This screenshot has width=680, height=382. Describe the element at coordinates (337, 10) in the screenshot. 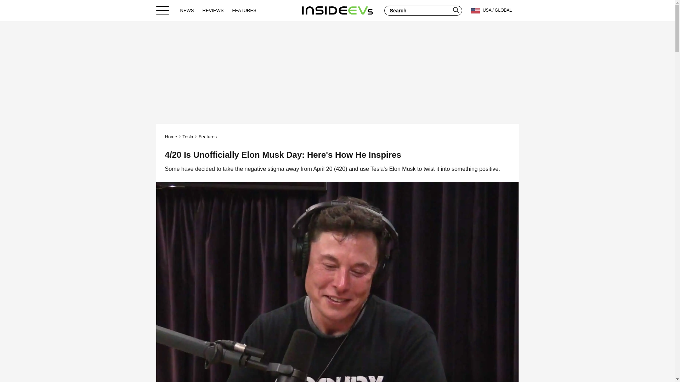

I see `Home` at that location.